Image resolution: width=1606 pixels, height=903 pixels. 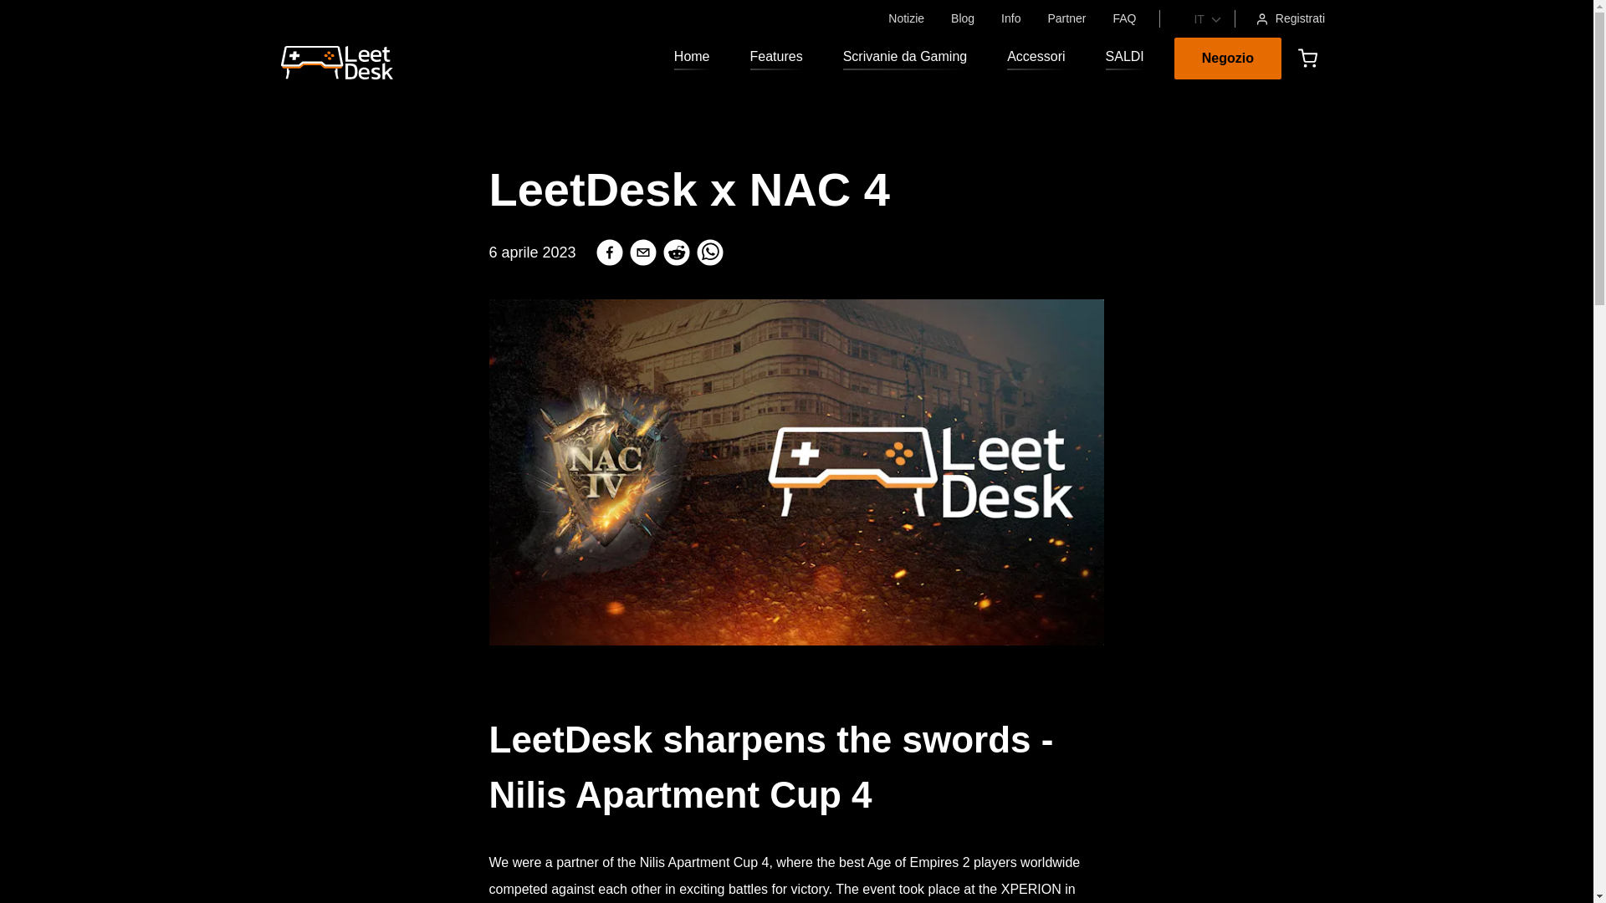 What do you see at coordinates (1228, 59) in the screenshot?
I see `Negozio` at bounding box center [1228, 59].